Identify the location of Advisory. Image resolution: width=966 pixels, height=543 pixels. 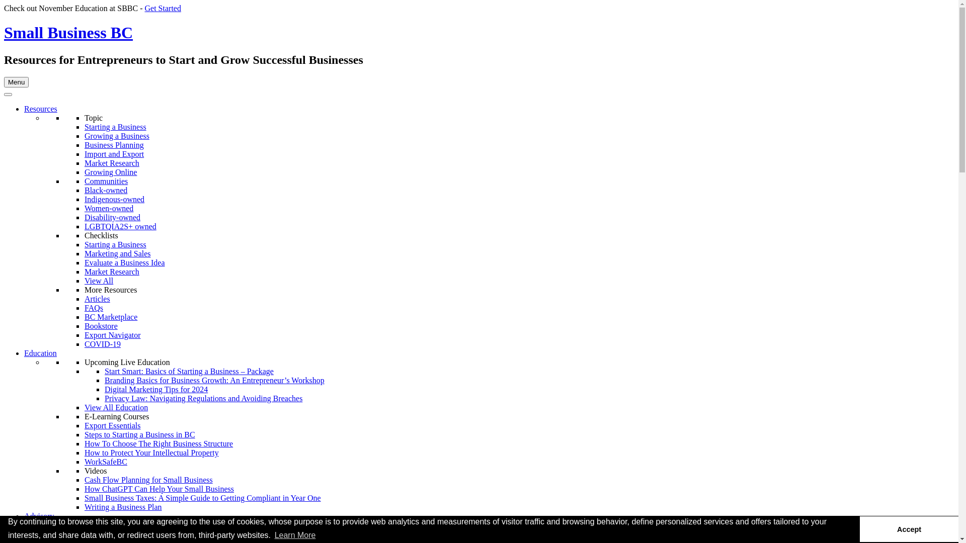
(39, 516).